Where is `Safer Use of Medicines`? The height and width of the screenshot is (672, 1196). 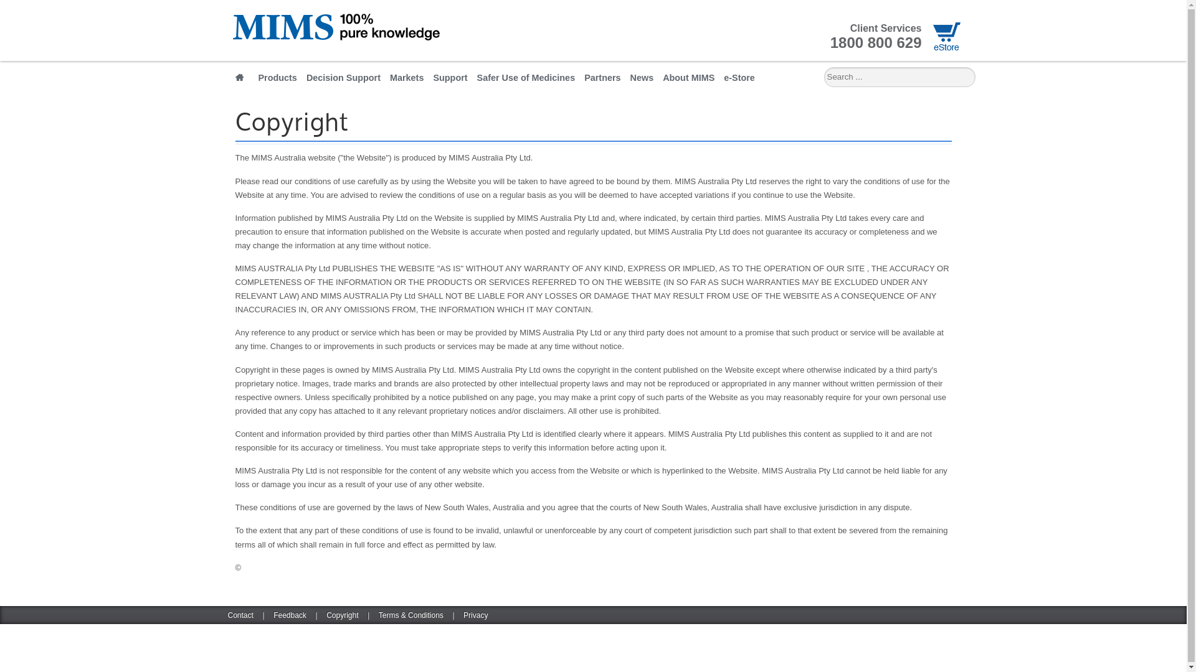 Safer Use of Medicines is located at coordinates (526, 80).